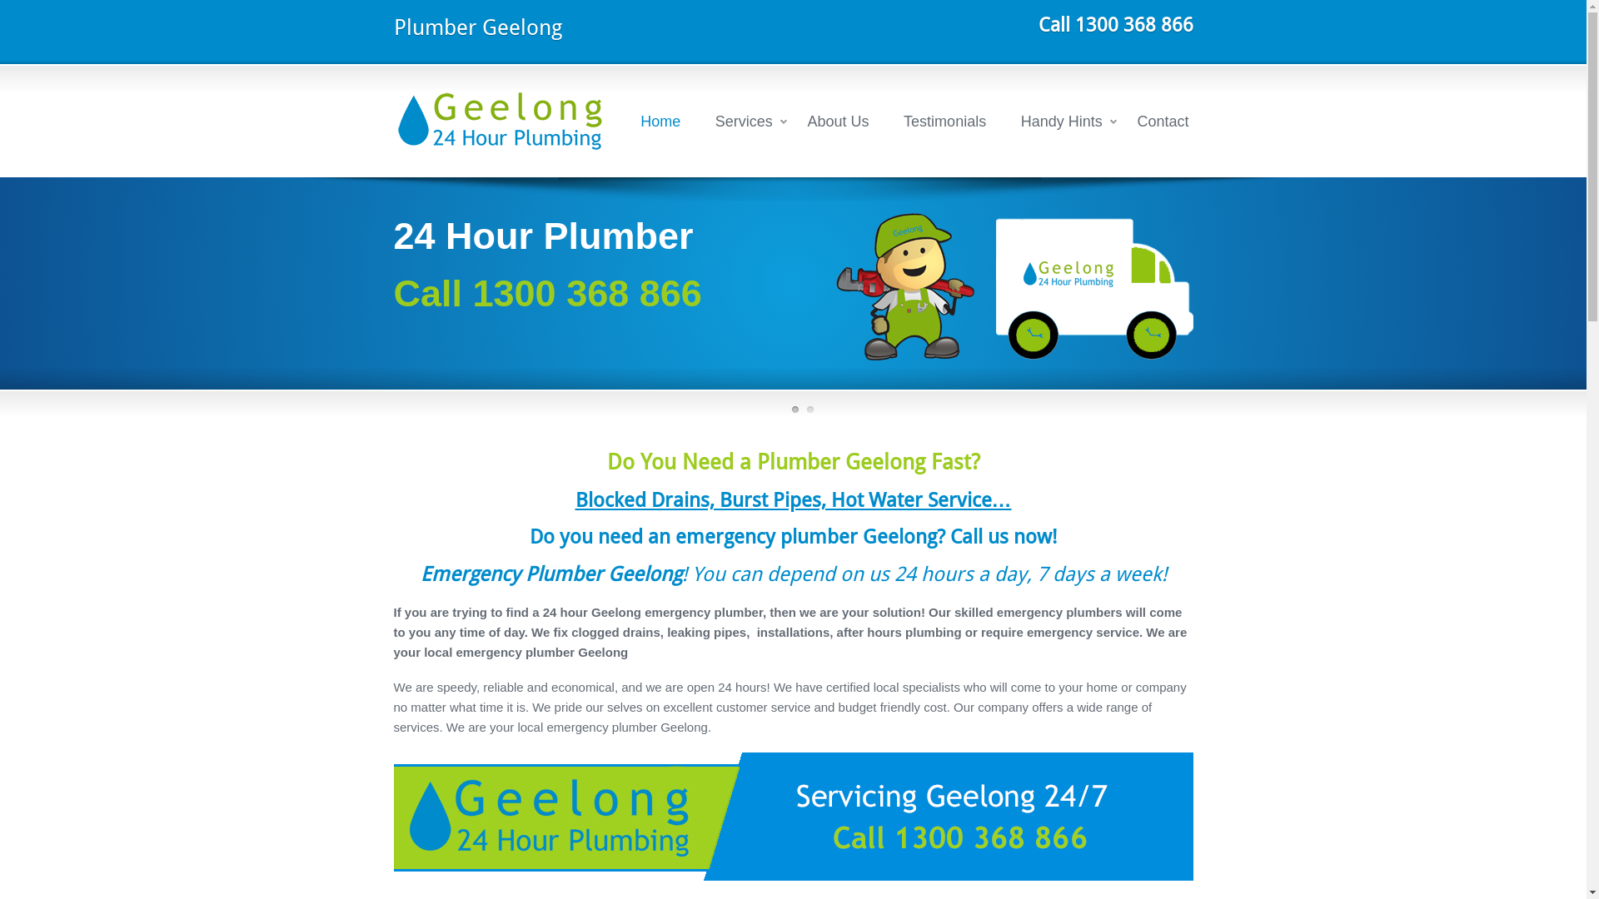 This screenshot has width=1599, height=899. Describe the element at coordinates (660, 122) in the screenshot. I see `Home` at that location.